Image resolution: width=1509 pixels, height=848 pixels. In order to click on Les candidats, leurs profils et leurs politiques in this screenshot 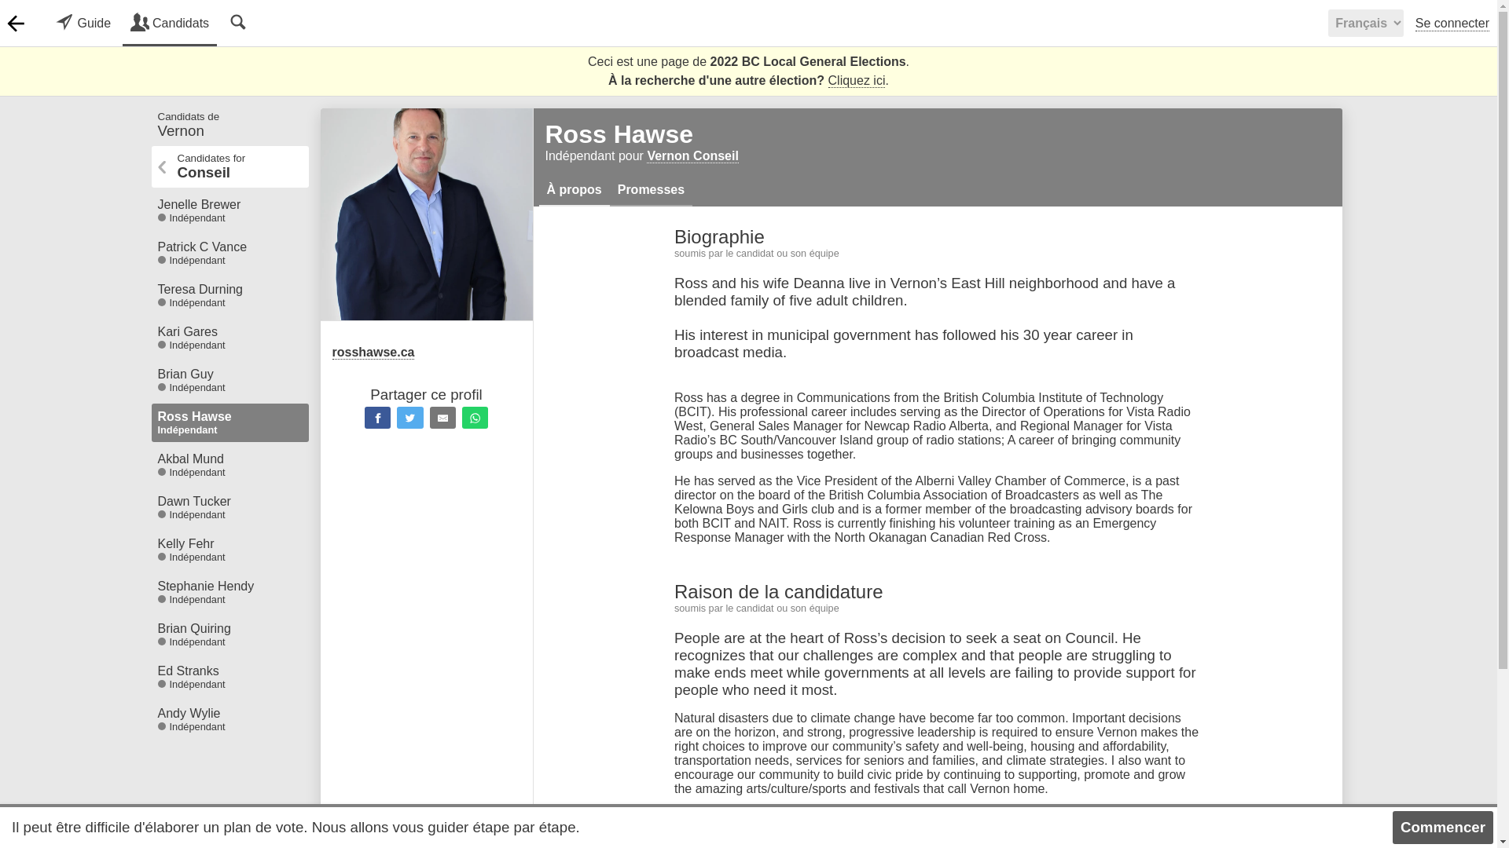, I will do `click(170, 24)`.